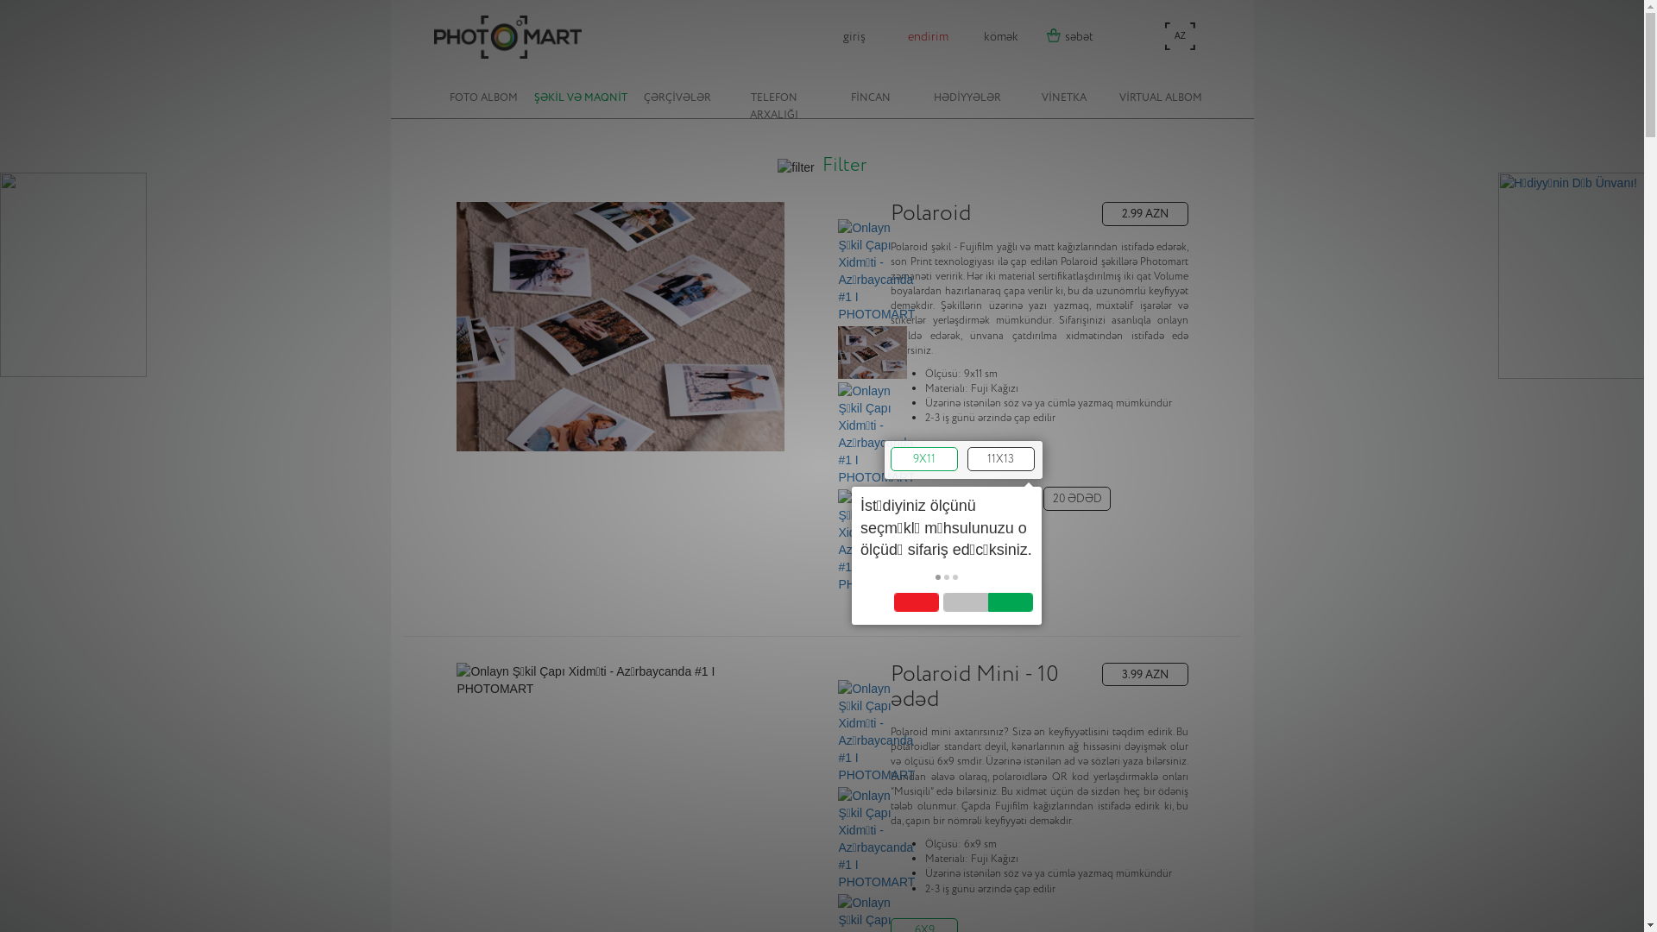 This screenshot has height=932, width=1657. Describe the element at coordinates (938, 577) in the screenshot. I see ` ` at that location.